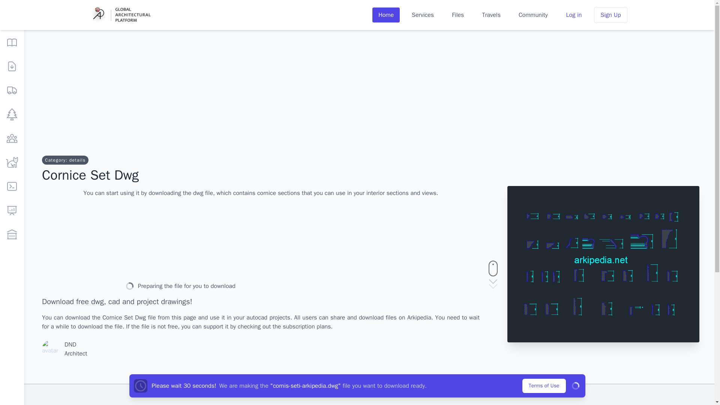 The width and height of the screenshot is (720, 405). What do you see at coordinates (533, 15) in the screenshot?
I see `Community` at bounding box center [533, 15].